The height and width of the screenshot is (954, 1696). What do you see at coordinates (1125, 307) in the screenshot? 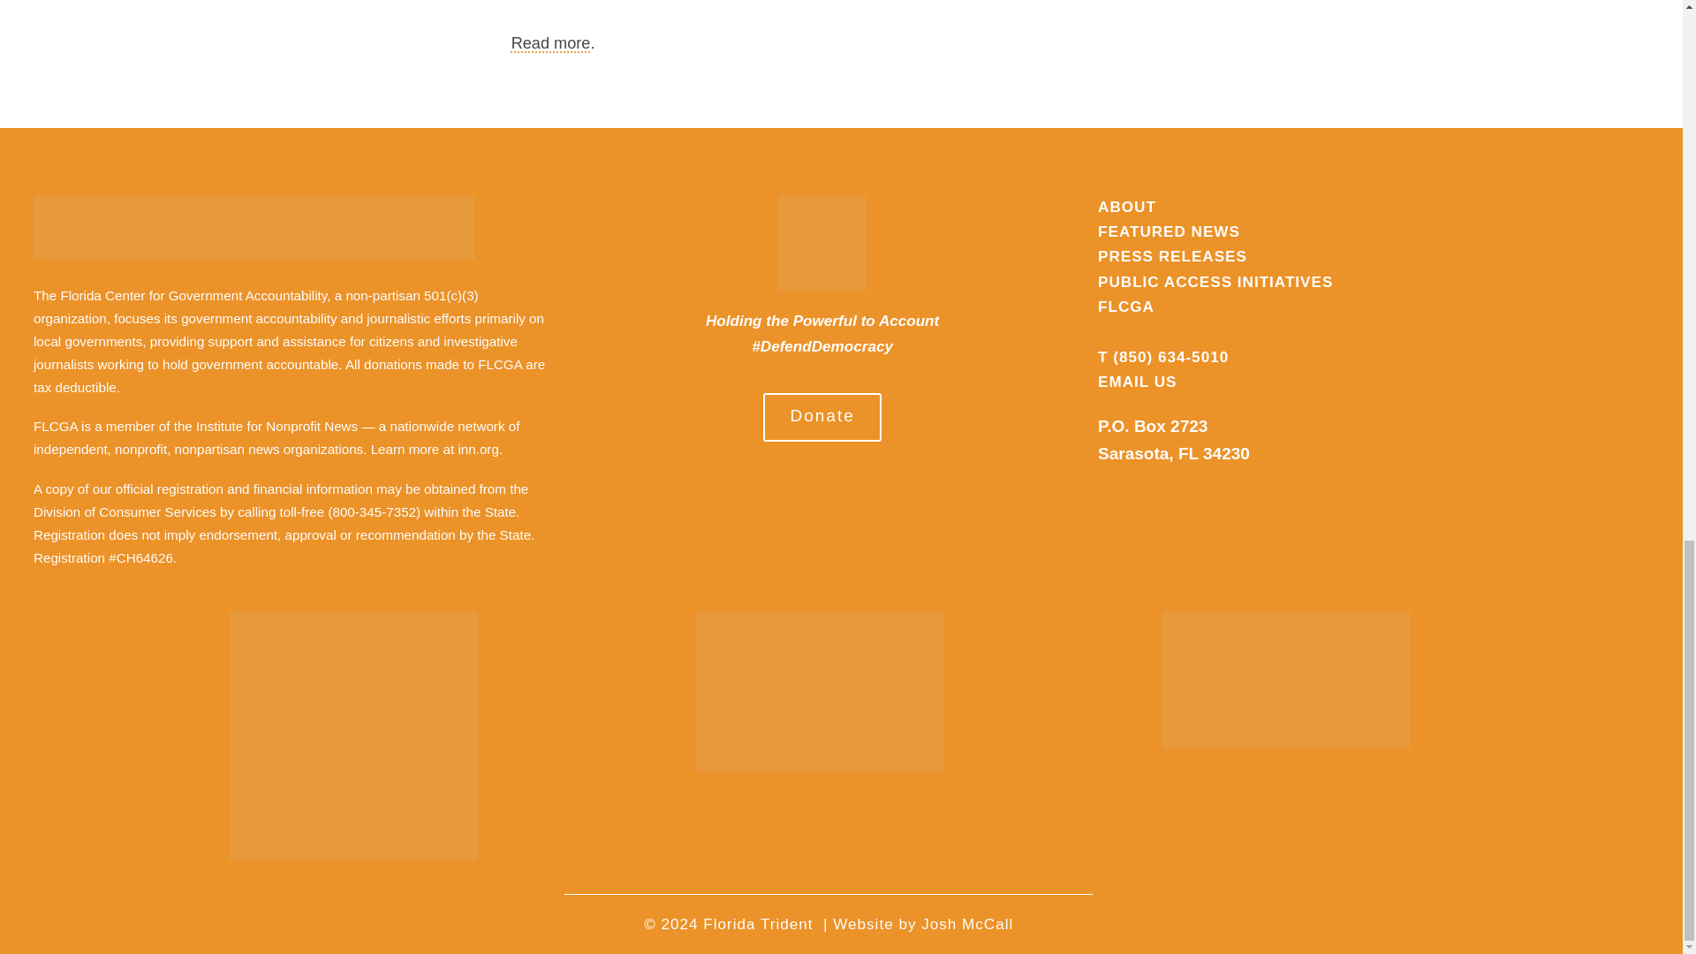
I see `FLCGA` at bounding box center [1125, 307].